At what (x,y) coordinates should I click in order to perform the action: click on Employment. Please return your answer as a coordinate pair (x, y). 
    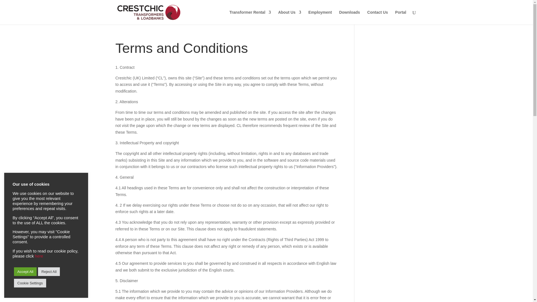
    Looking at the image, I should click on (320, 17).